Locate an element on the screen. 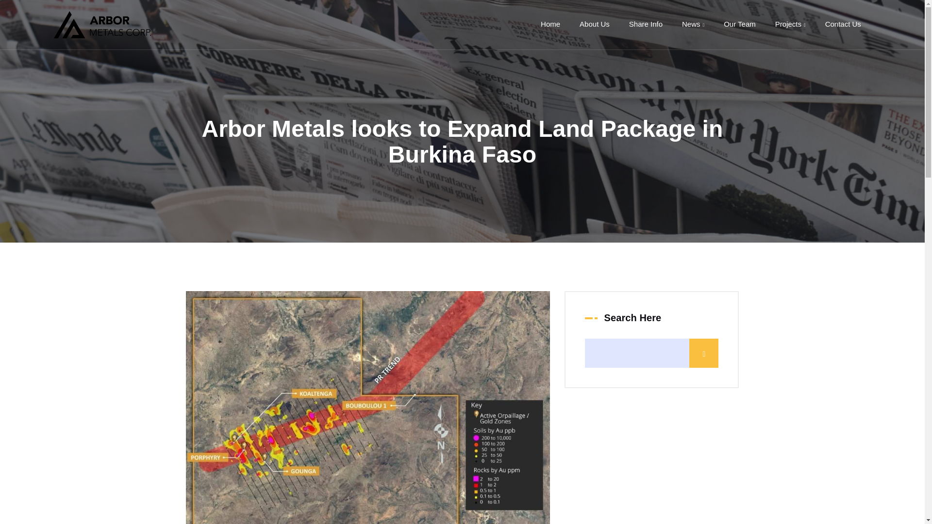 This screenshot has height=524, width=932. Contact Us is located at coordinates (843, 24).